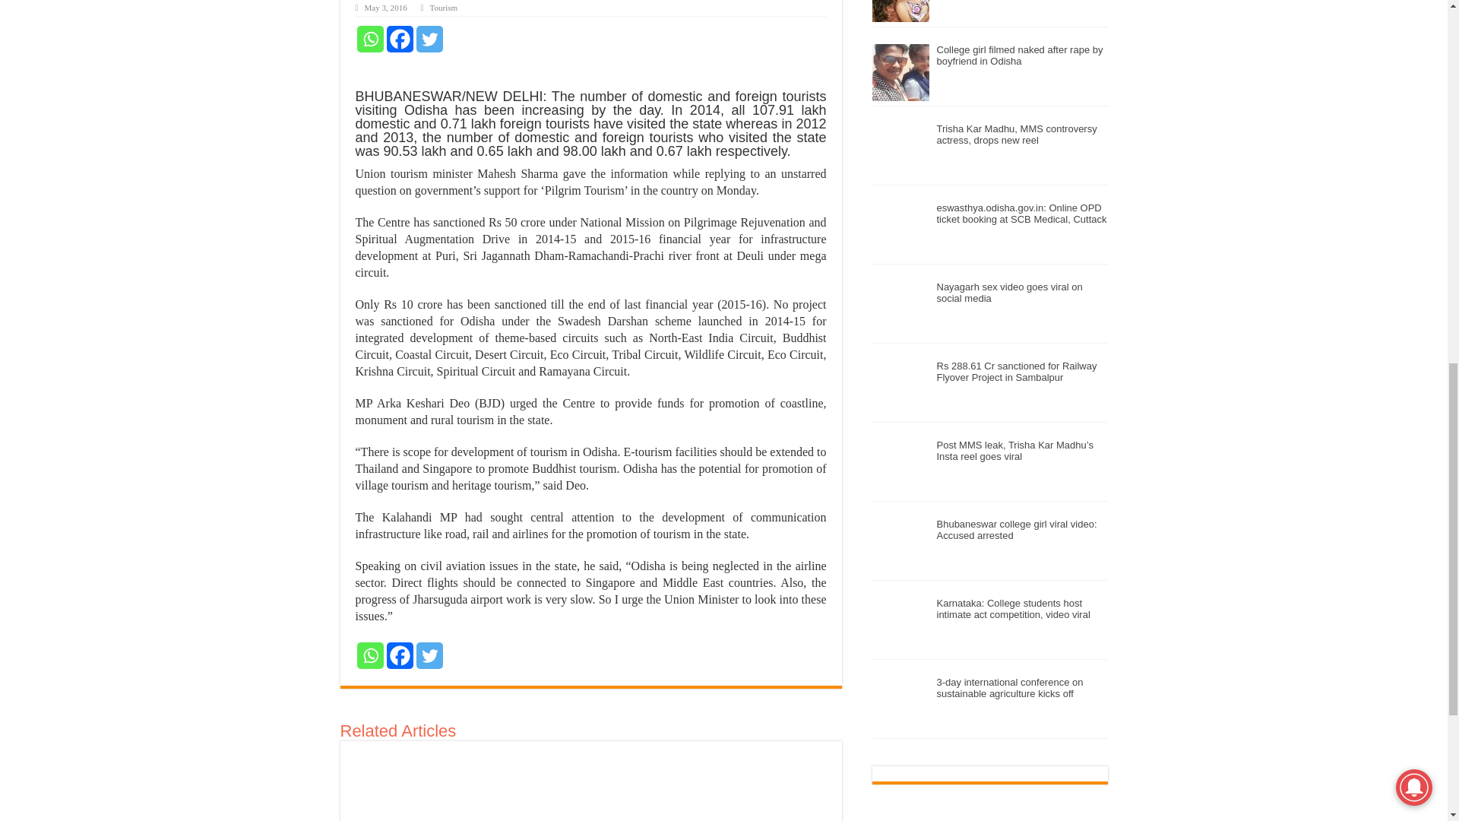 This screenshot has width=1459, height=821. Describe the element at coordinates (429, 39) in the screenshot. I see `Twitter` at that location.